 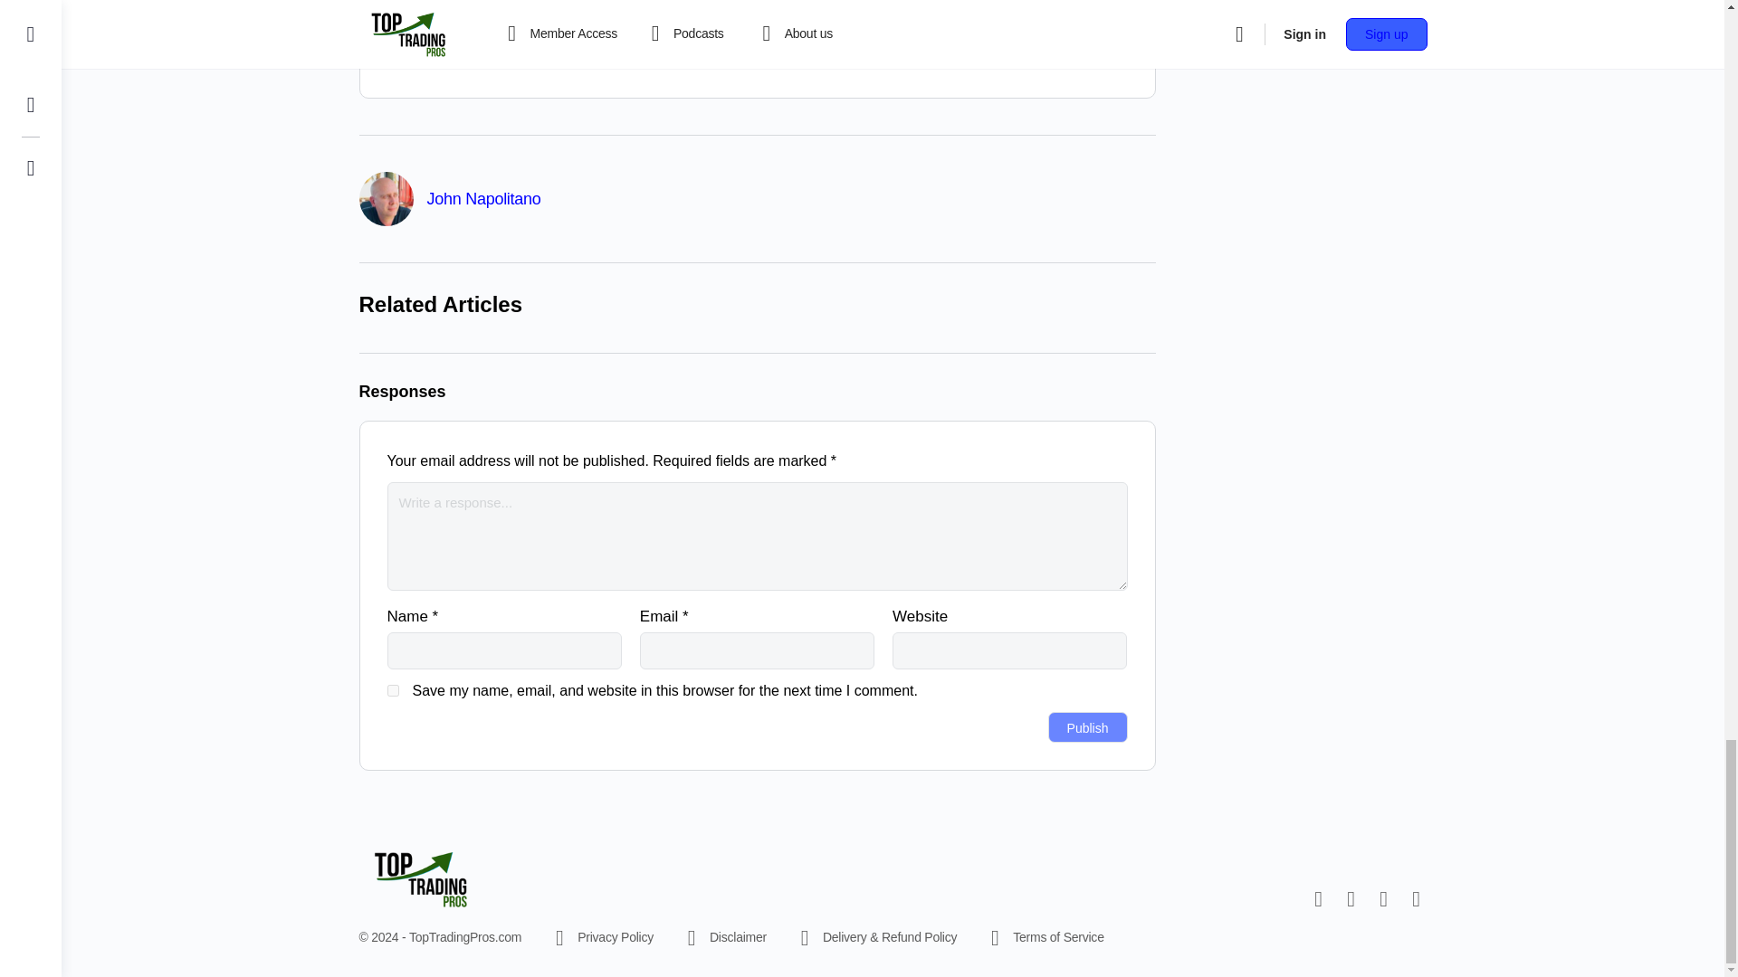 What do you see at coordinates (654, 43) in the screenshot?
I see `ChatSTP Today` at bounding box center [654, 43].